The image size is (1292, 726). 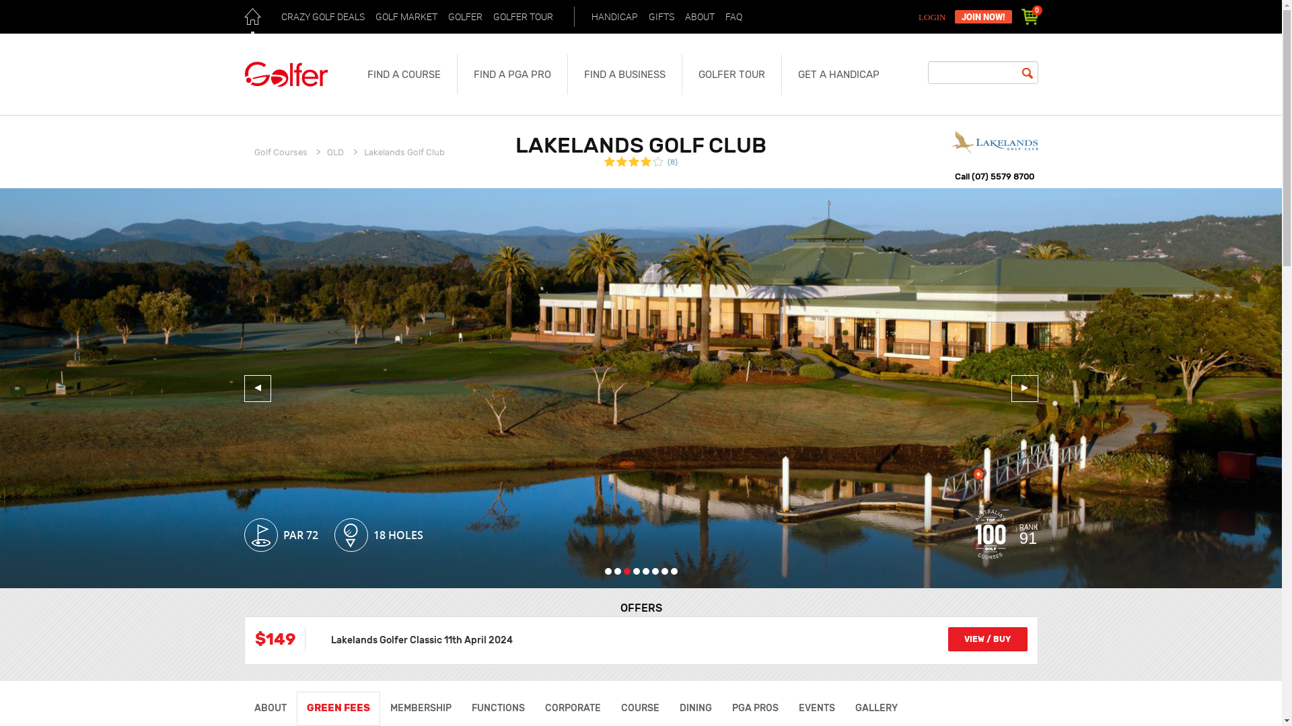 What do you see at coordinates (322, 17) in the screenshot?
I see `CRAZY GOLF DEALS` at bounding box center [322, 17].